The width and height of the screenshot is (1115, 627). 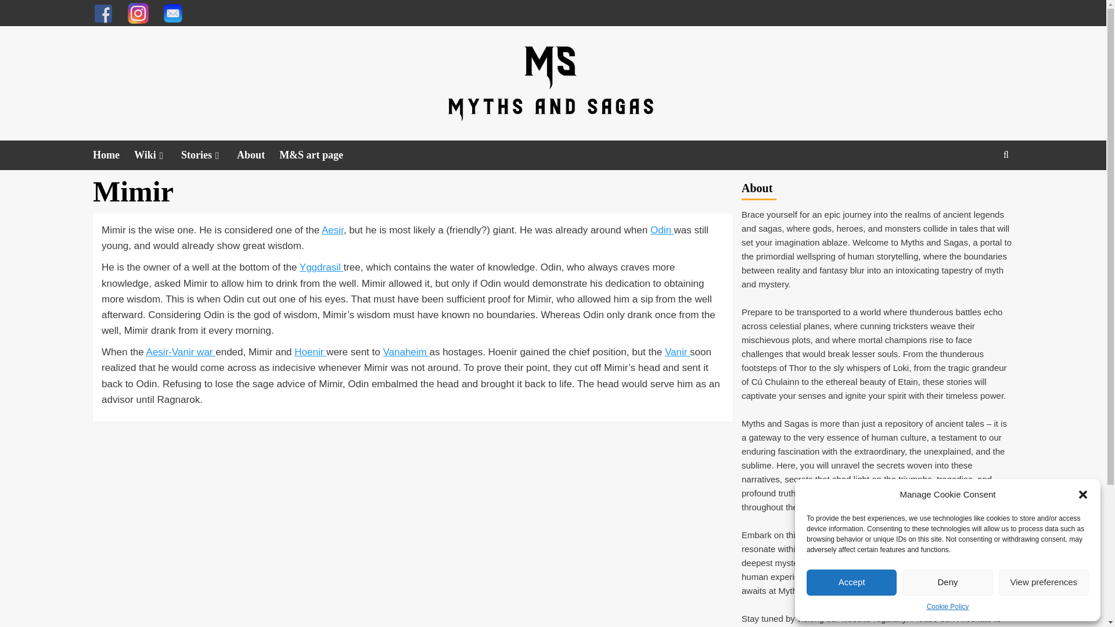 What do you see at coordinates (157, 154) in the screenshot?
I see `Wiki` at bounding box center [157, 154].